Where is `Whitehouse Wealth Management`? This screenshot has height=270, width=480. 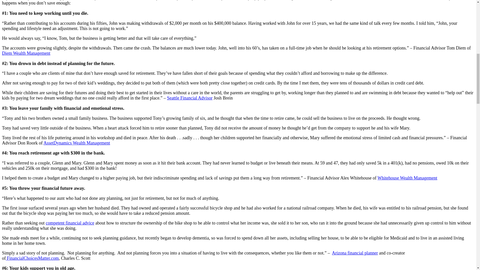 Whitehouse Wealth Management is located at coordinates (407, 178).